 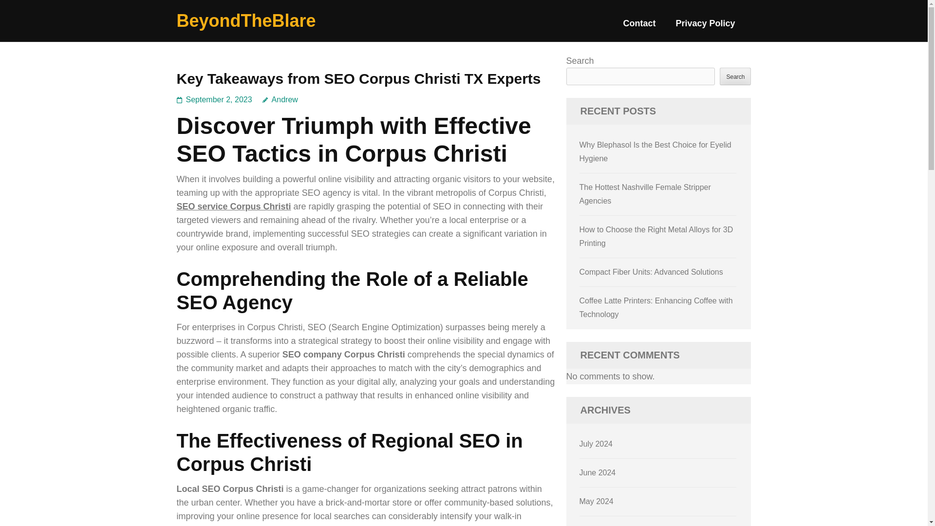 What do you see at coordinates (705, 27) in the screenshot?
I see `Privacy Policy` at bounding box center [705, 27].